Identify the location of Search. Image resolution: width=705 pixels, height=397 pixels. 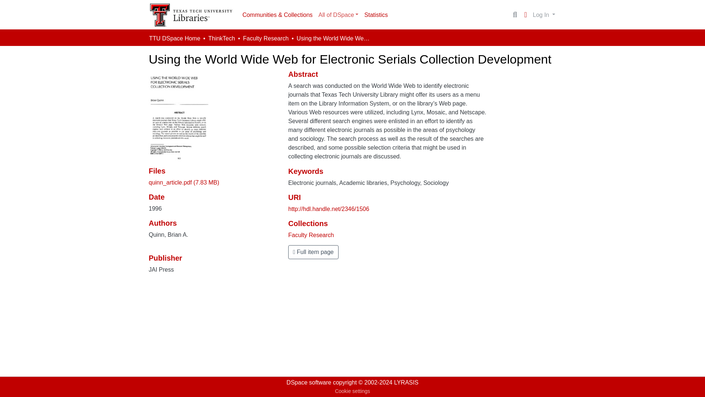
(515, 15).